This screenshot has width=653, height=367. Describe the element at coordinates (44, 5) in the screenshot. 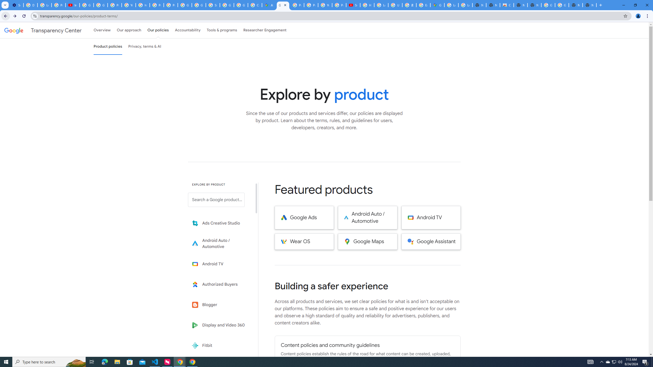

I see `Learn how to find your photos - Google Photos Help` at that location.